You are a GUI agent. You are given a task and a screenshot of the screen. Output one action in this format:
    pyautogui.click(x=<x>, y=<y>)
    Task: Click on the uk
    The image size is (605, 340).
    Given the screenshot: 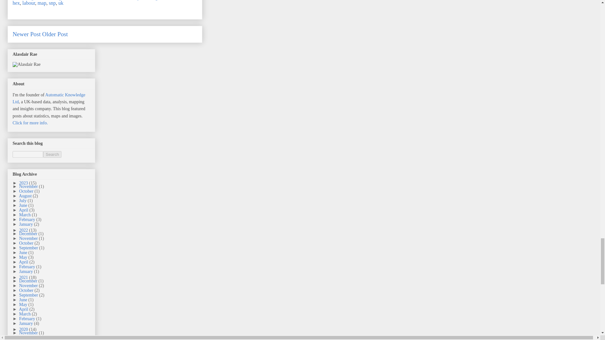 What is the action you would take?
    pyautogui.click(x=60, y=3)
    